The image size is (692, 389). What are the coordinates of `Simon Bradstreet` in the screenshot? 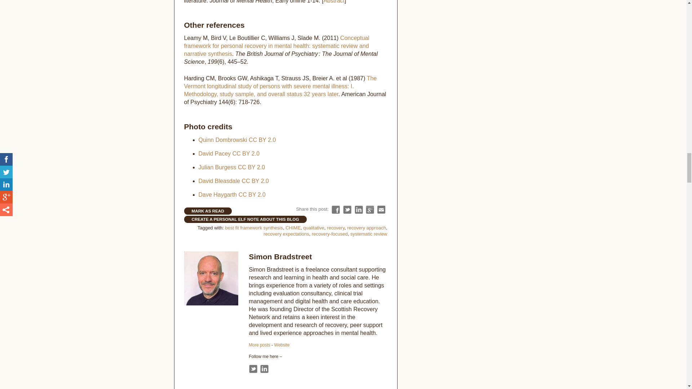 It's located at (280, 256).